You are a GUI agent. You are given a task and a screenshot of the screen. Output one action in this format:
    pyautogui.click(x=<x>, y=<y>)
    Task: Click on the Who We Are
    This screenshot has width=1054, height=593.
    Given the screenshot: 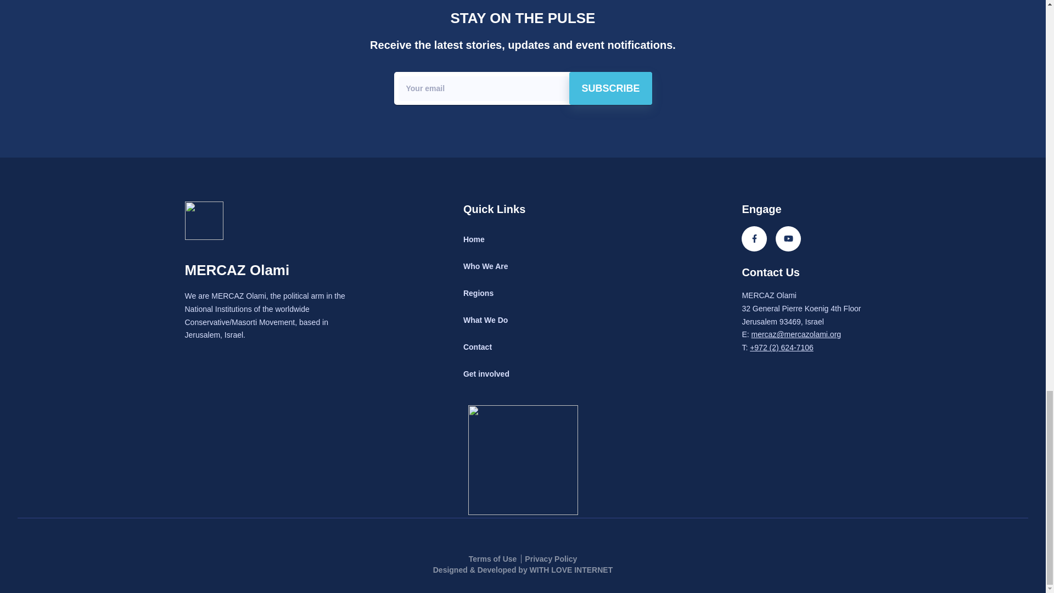 What is the action you would take?
    pyautogui.click(x=485, y=266)
    